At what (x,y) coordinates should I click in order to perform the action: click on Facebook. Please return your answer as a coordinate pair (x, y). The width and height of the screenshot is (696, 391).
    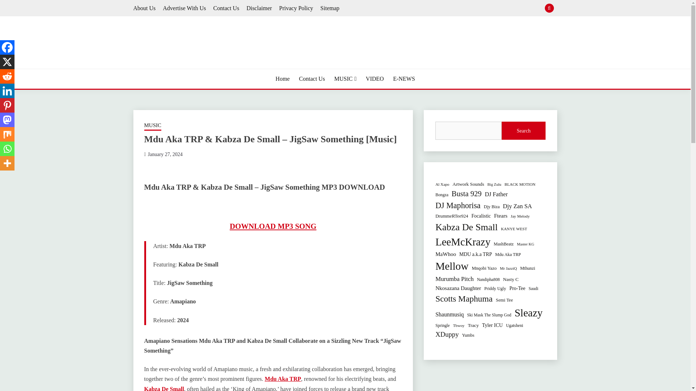
    Looking at the image, I should click on (7, 47).